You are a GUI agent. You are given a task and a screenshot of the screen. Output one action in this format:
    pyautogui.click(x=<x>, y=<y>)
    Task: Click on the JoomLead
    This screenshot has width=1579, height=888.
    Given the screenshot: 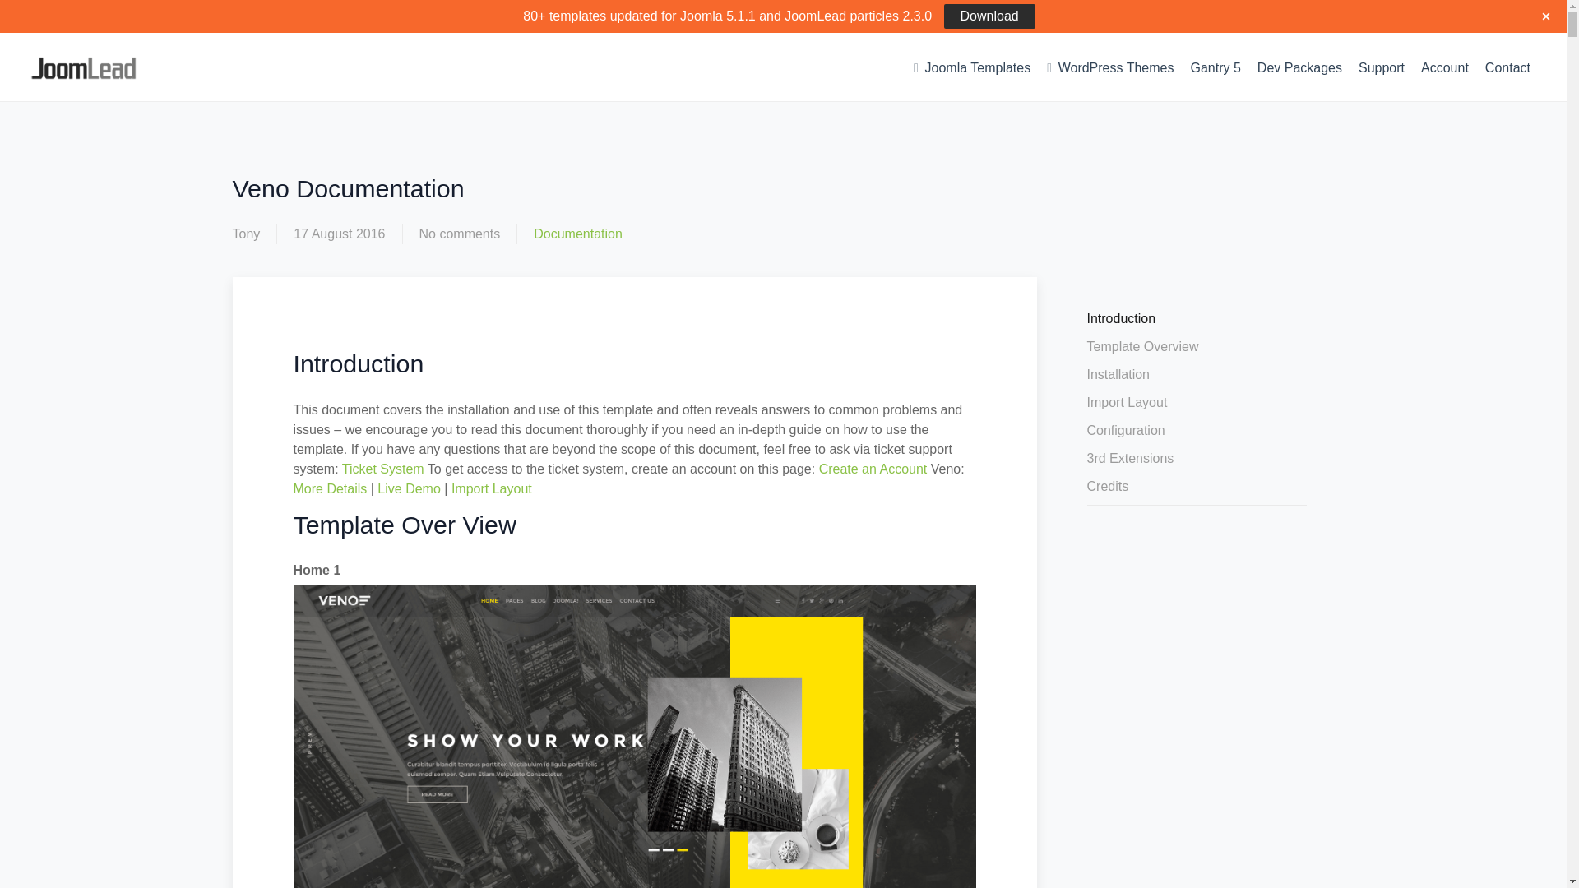 What is the action you would take?
    pyautogui.click(x=117, y=69)
    